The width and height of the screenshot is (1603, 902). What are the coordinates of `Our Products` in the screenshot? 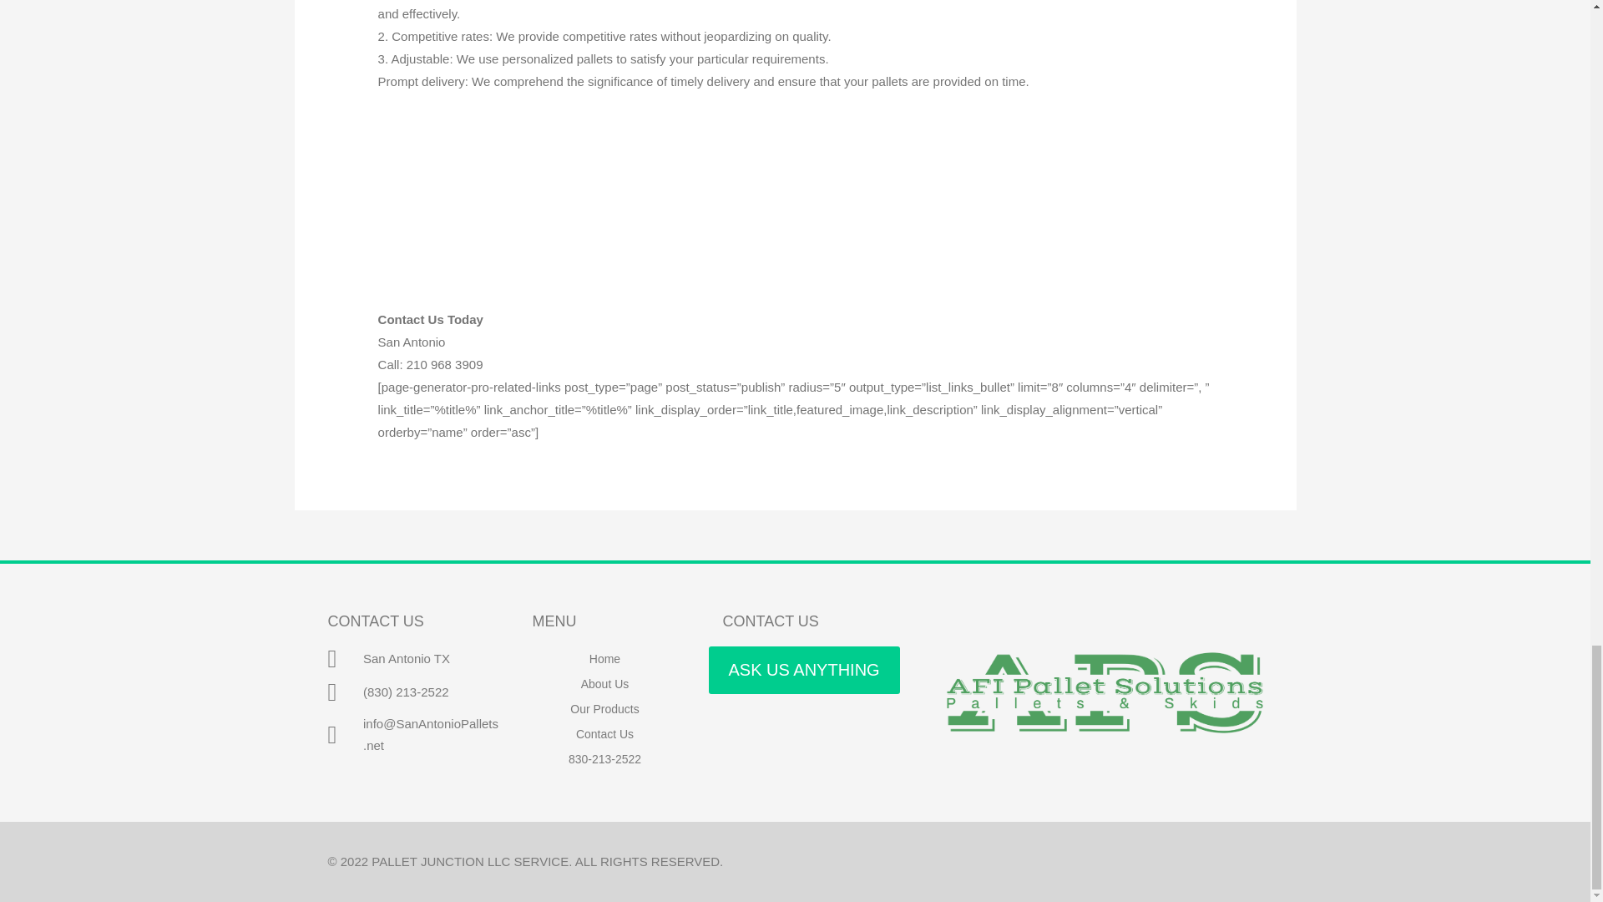 It's located at (604, 708).